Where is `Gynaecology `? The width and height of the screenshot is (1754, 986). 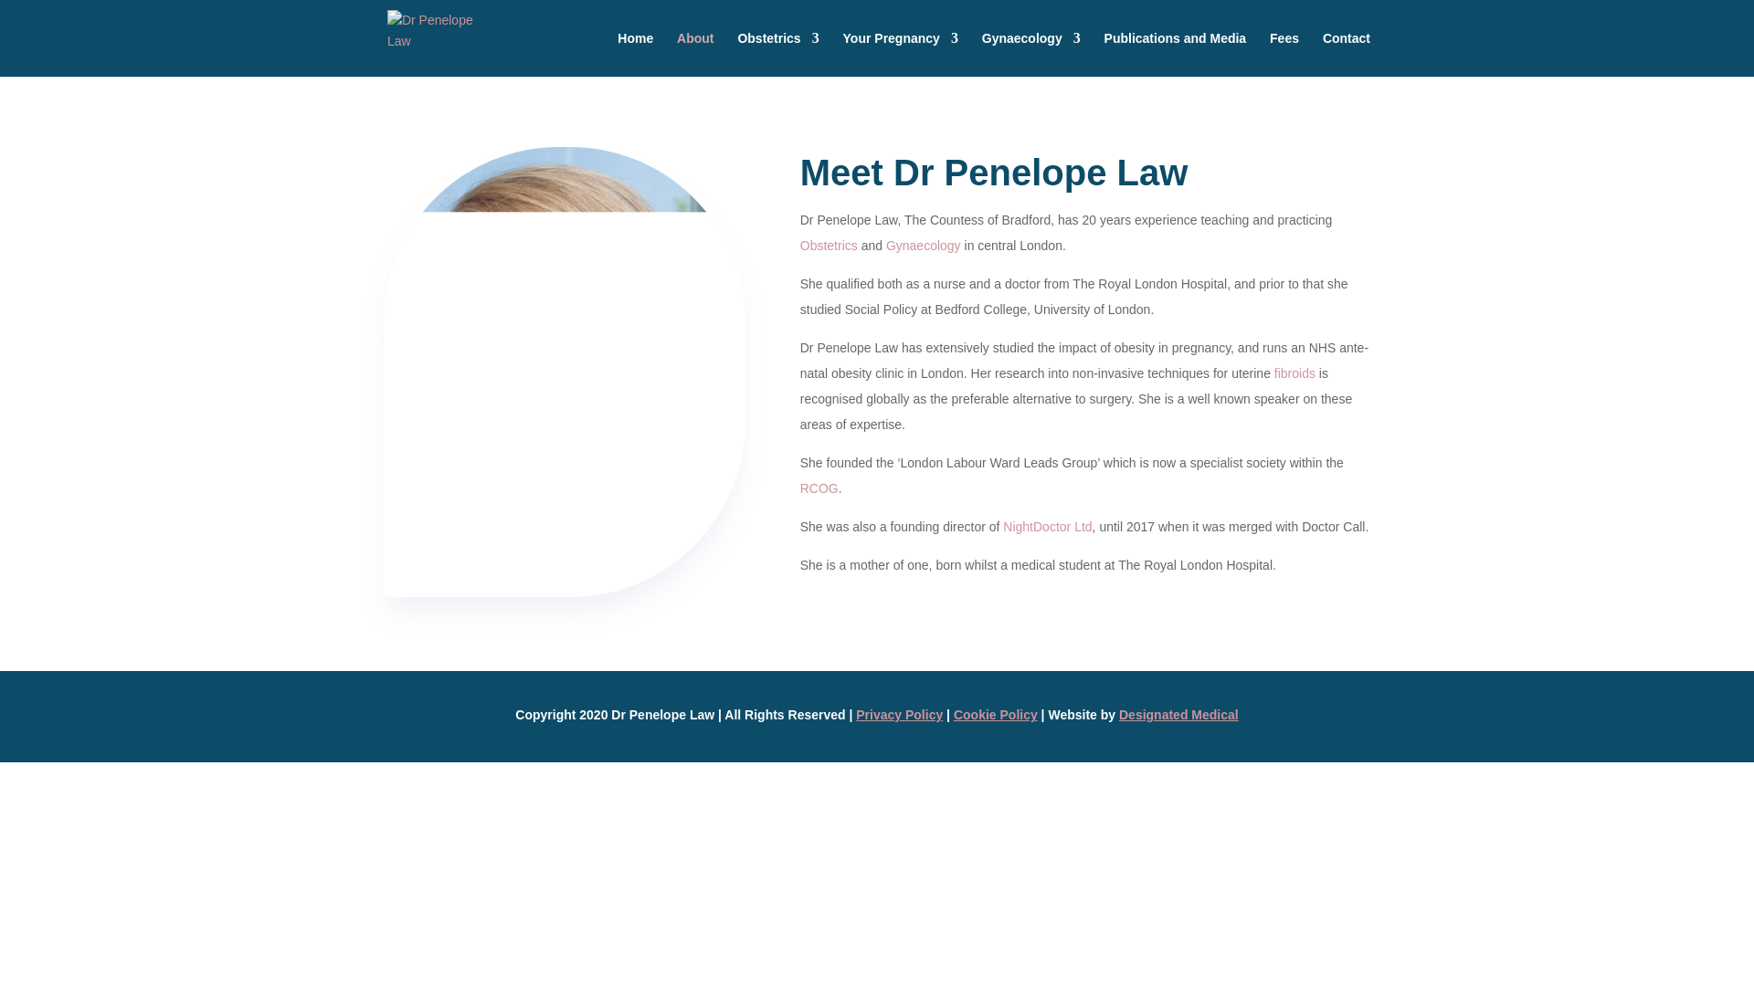
Gynaecology  is located at coordinates (925, 245).